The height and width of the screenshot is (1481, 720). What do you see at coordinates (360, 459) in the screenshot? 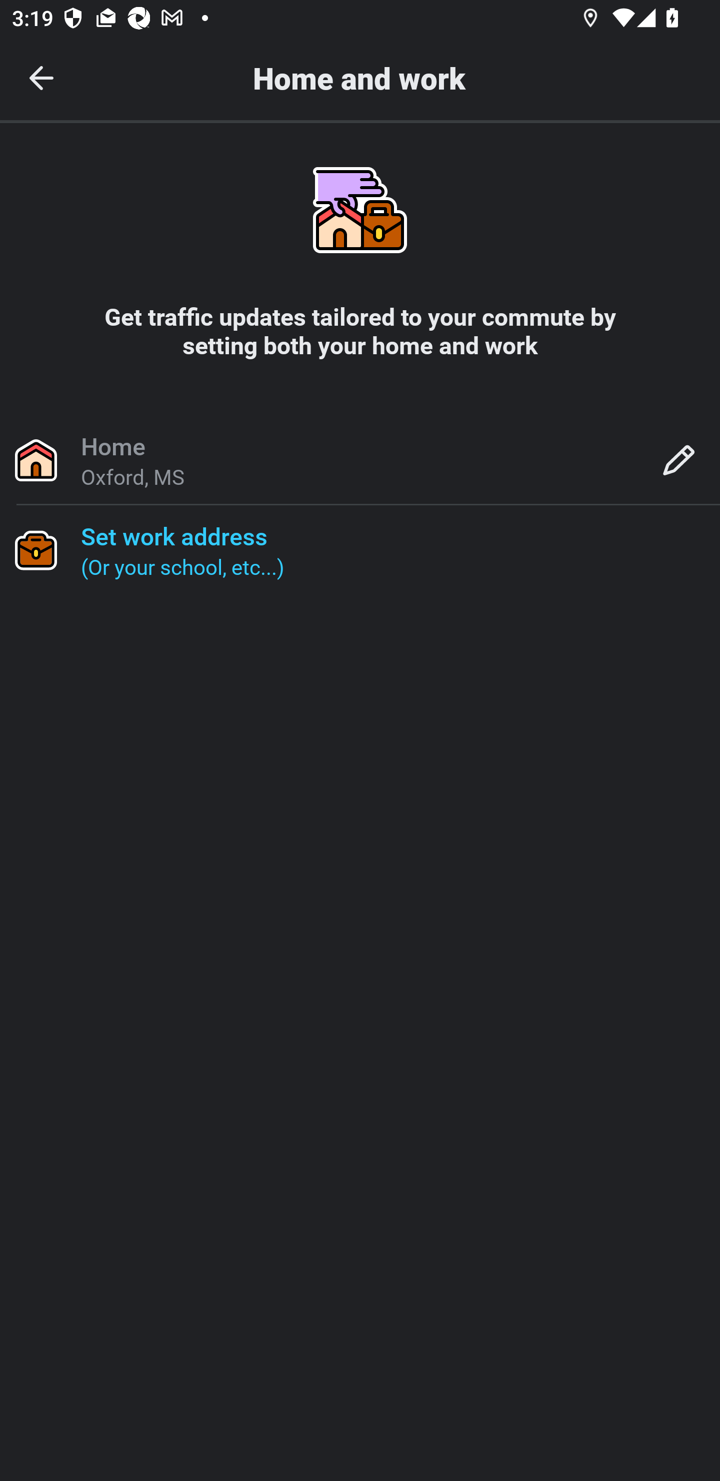
I see `Home Oxford, MS` at bounding box center [360, 459].